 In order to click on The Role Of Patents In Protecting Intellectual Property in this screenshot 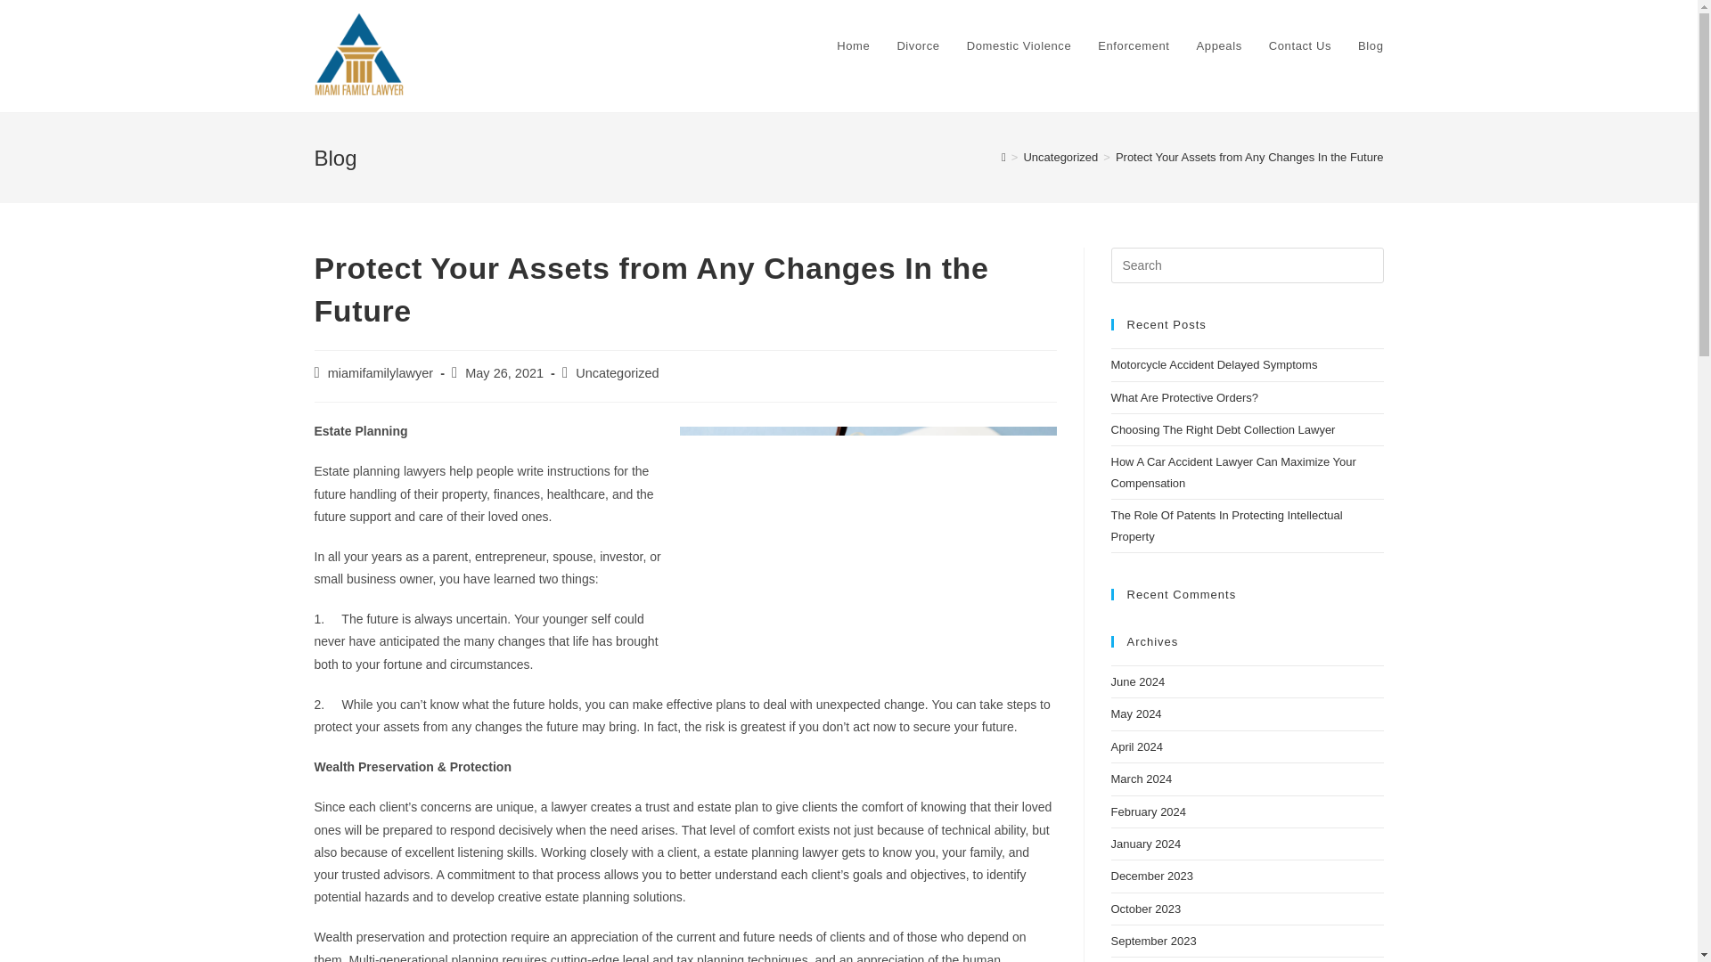, I will do `click(1226, 526)`.